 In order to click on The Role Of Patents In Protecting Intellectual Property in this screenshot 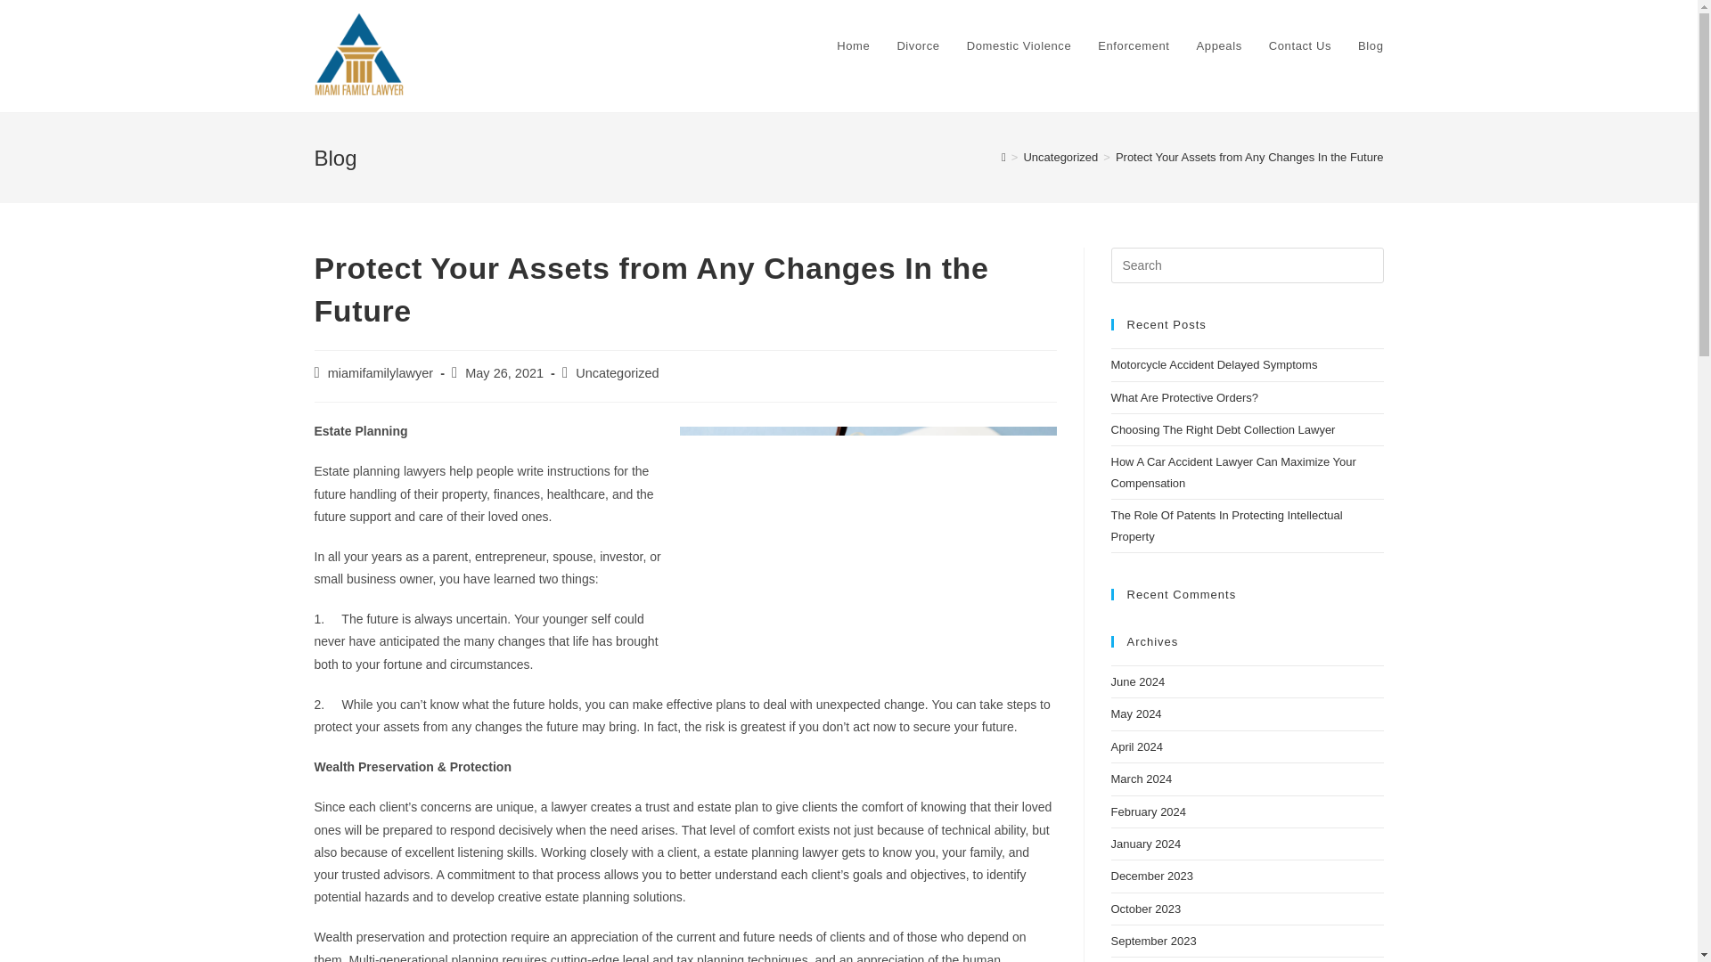, I will do `click(1226, 526)`.